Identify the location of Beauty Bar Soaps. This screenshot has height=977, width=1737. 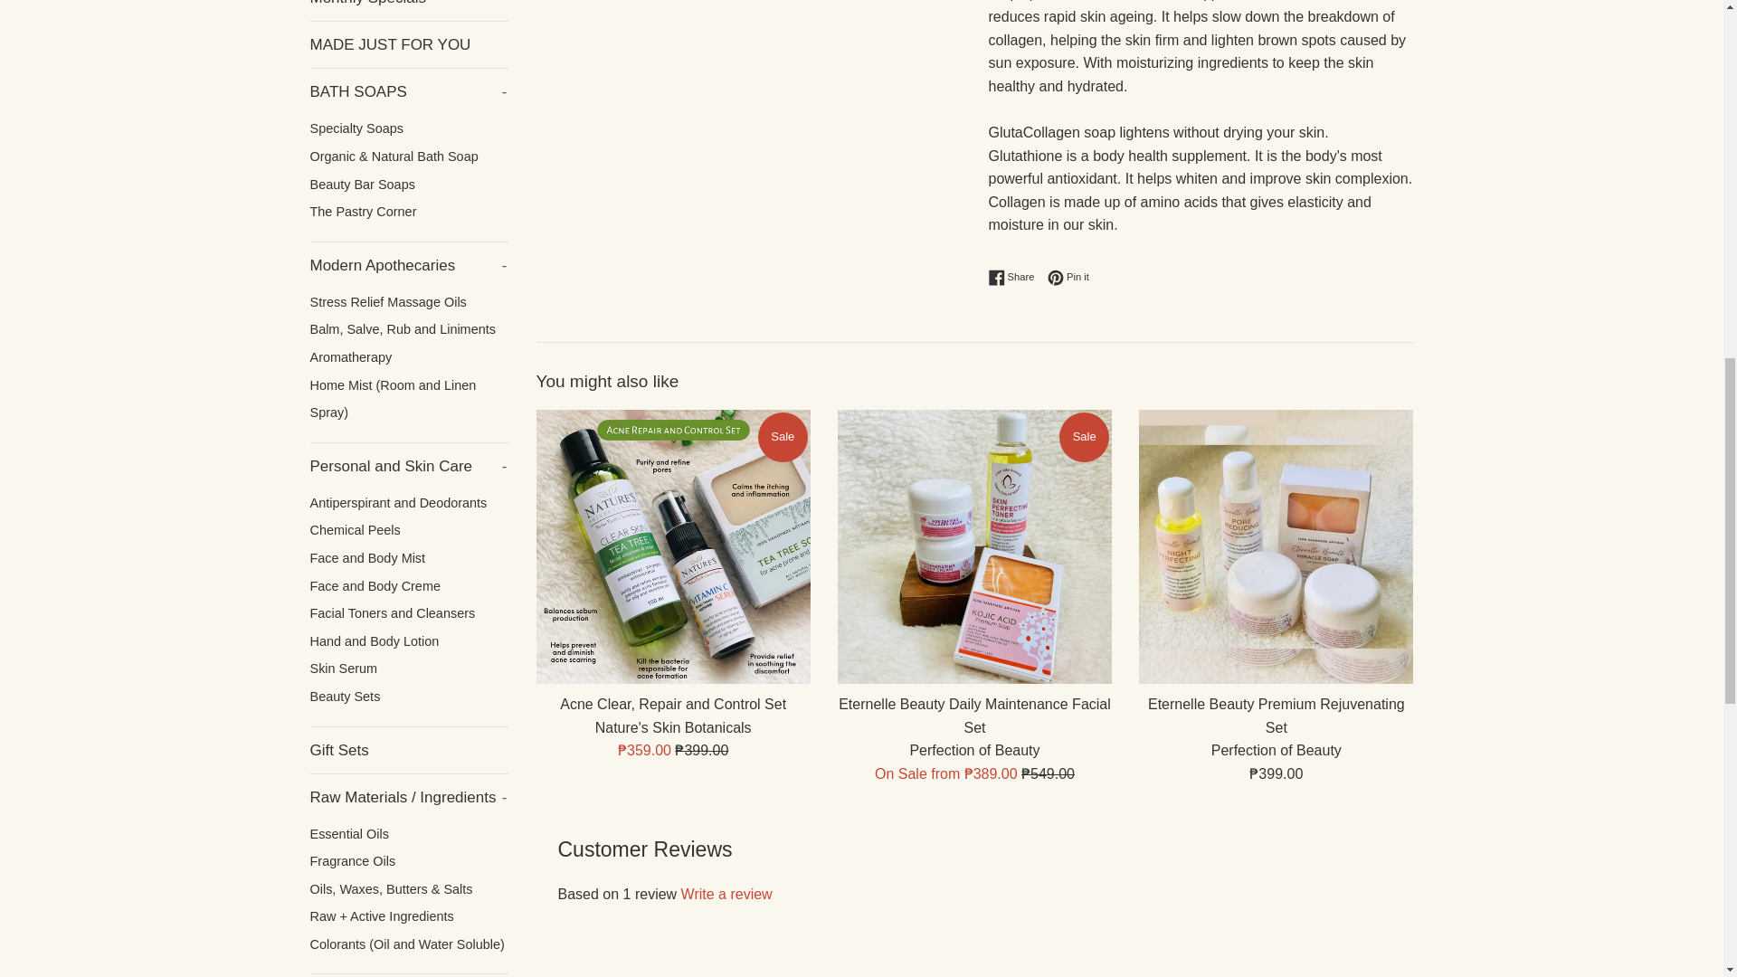
(671, 546).